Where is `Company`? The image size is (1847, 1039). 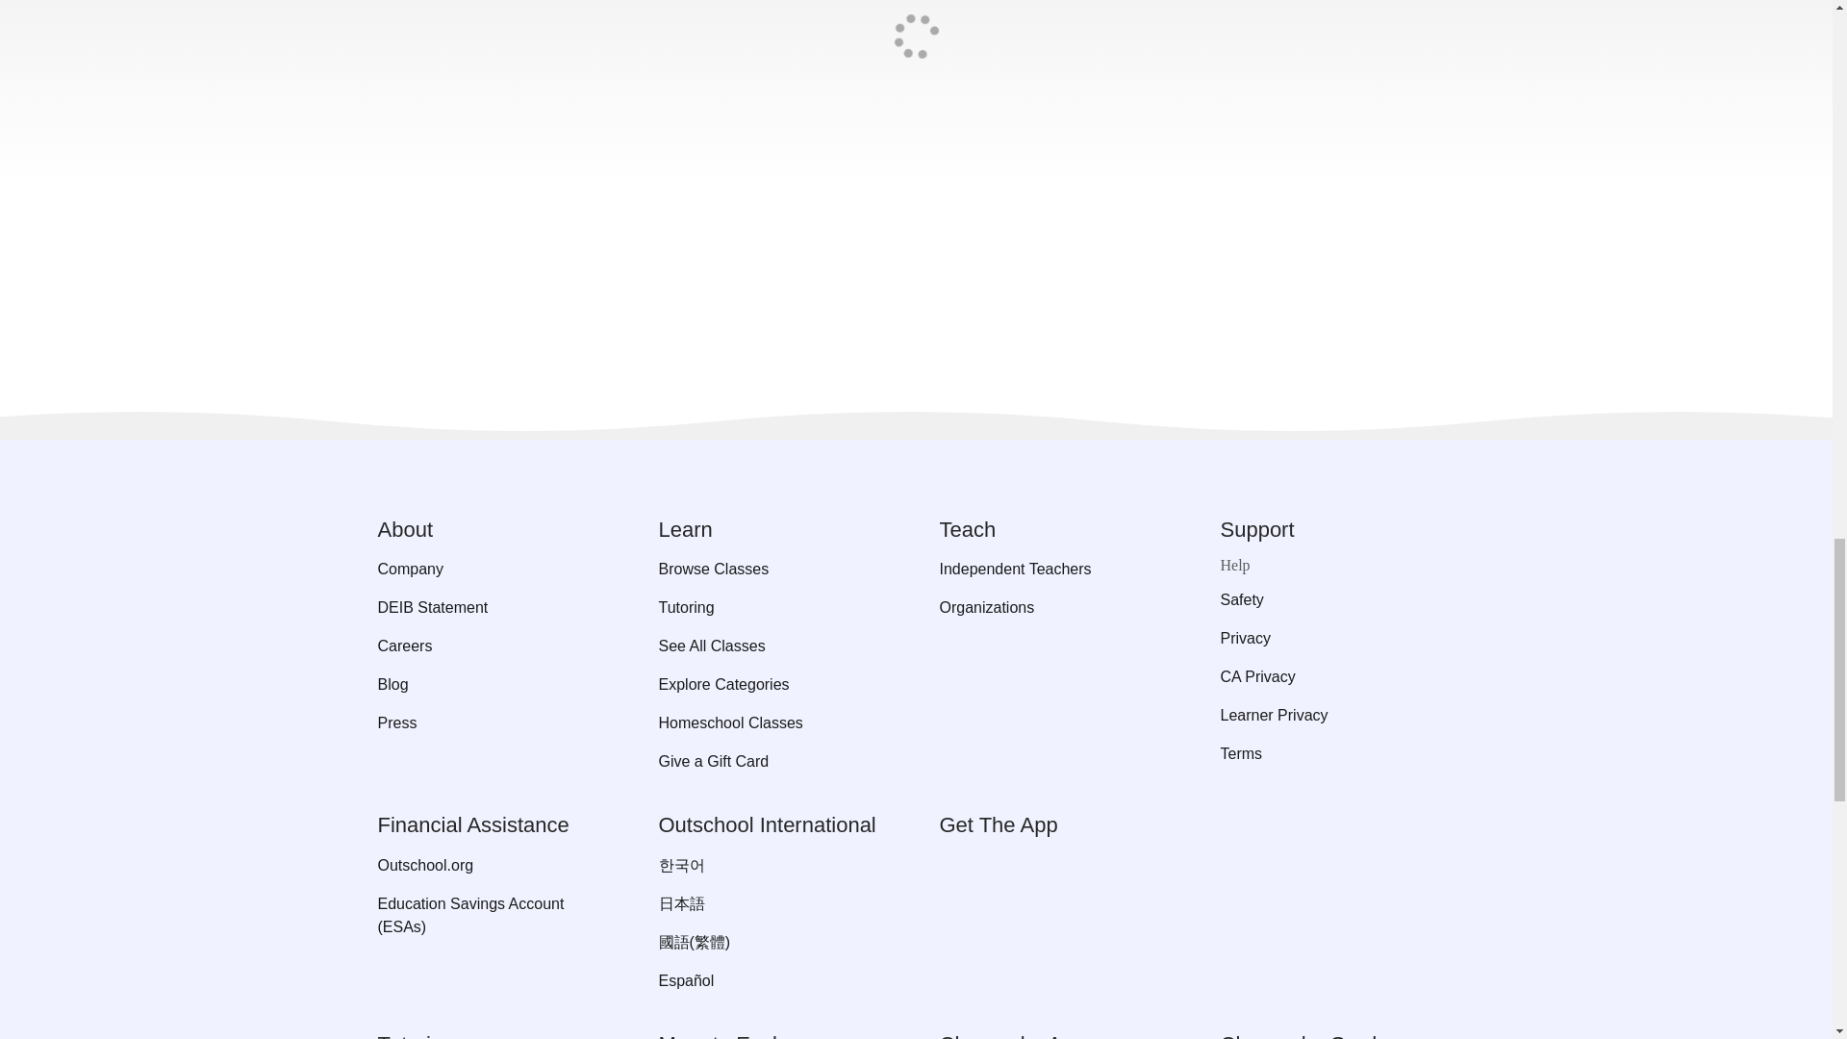
Company is located at coordinates (493, 569).